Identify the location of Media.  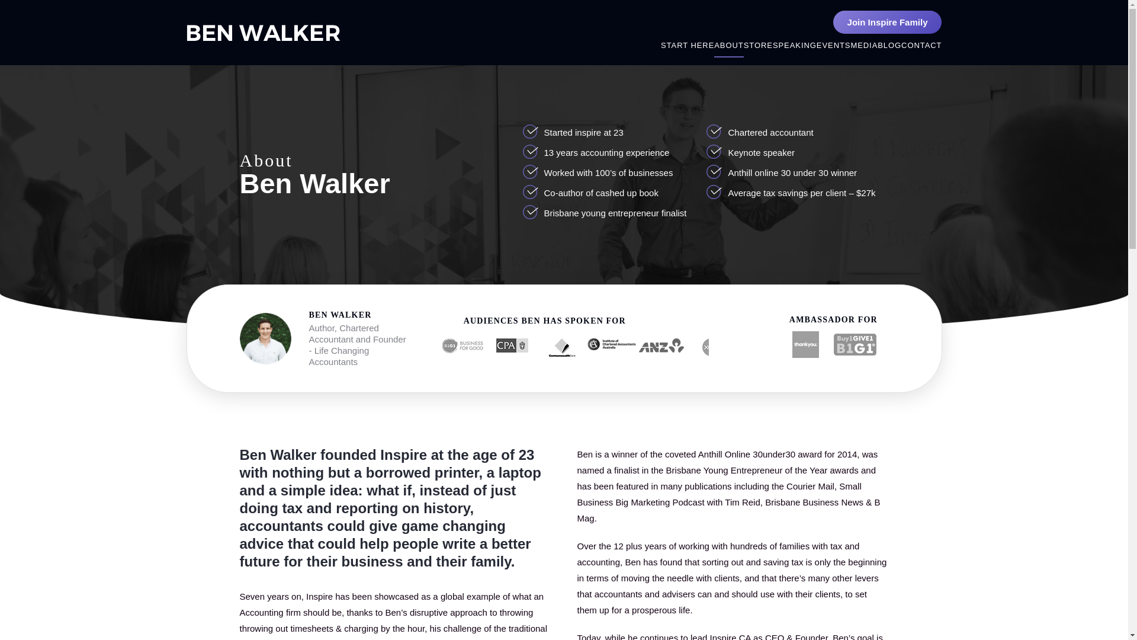
(864, 46).